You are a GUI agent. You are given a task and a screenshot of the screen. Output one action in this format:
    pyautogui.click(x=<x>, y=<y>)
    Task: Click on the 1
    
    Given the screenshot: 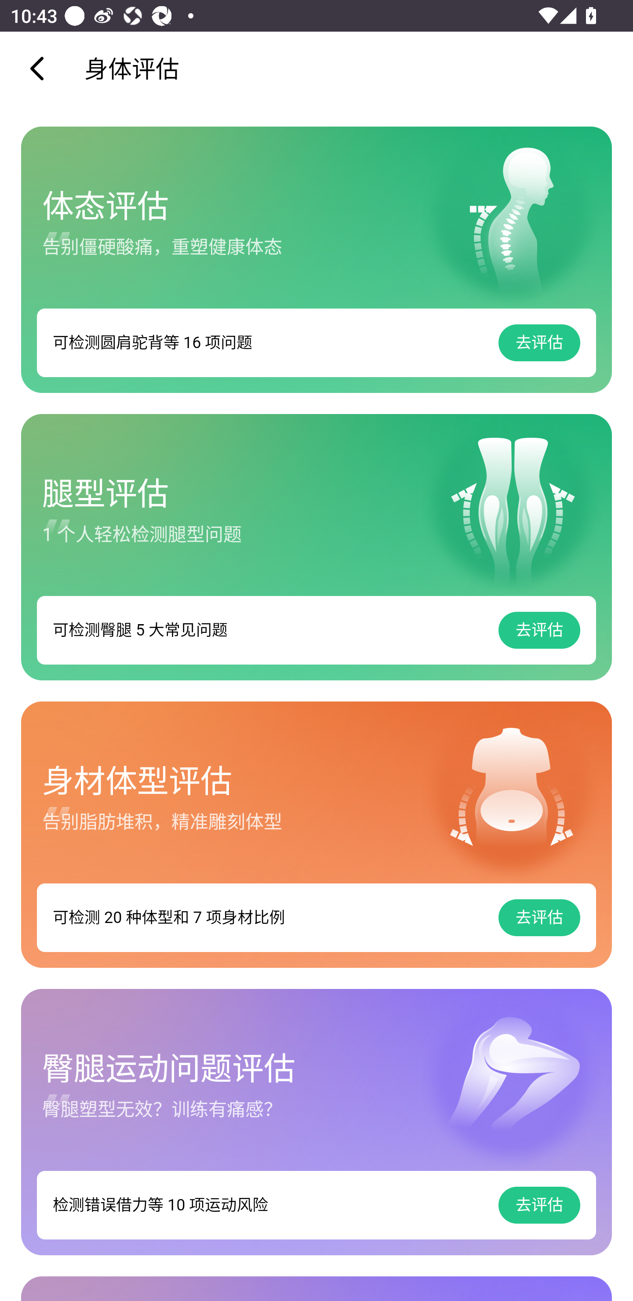 What is the action you would take?
    pyautogui.click(x=316, y=834)
    